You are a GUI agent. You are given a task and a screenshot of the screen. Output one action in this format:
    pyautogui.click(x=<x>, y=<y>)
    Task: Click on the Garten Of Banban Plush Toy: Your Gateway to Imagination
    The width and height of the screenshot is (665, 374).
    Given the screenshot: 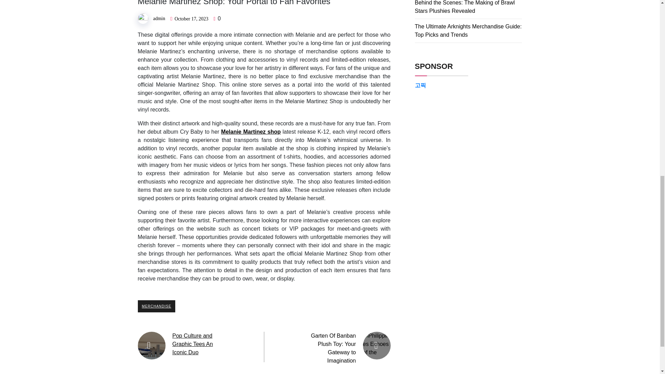 What is the action you would take?
    pyautogui.click(x=333, y=348)
    